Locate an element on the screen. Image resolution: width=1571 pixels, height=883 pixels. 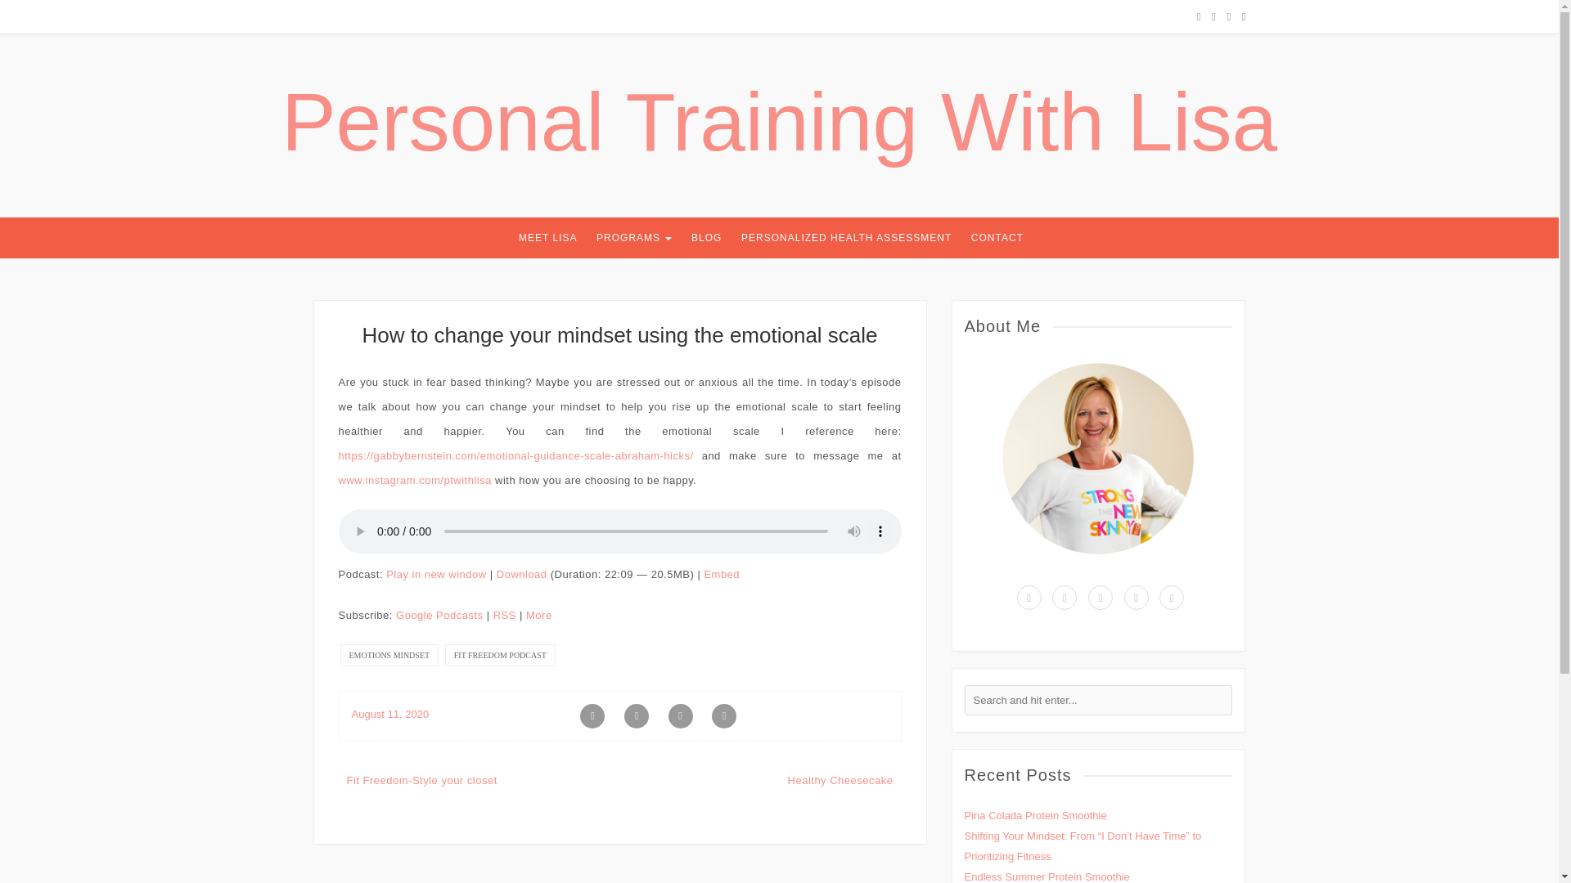
EMOTIONS MINDSET is located at coordinates (389, 656).